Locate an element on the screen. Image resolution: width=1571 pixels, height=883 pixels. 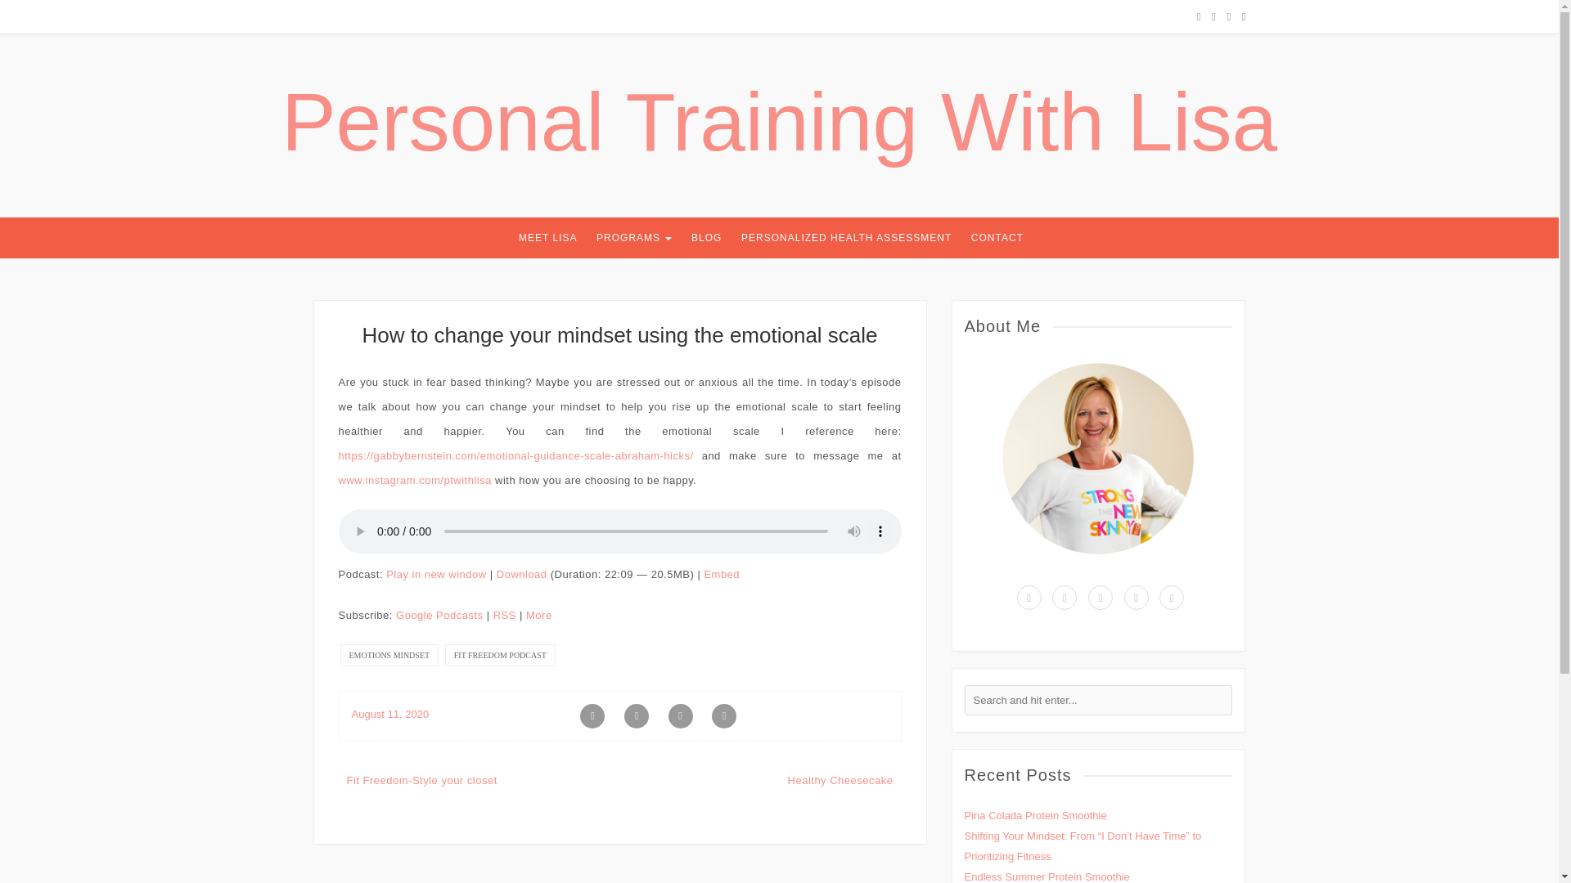
EMOTIONS MINDSET is located at coordinates (389, 656).